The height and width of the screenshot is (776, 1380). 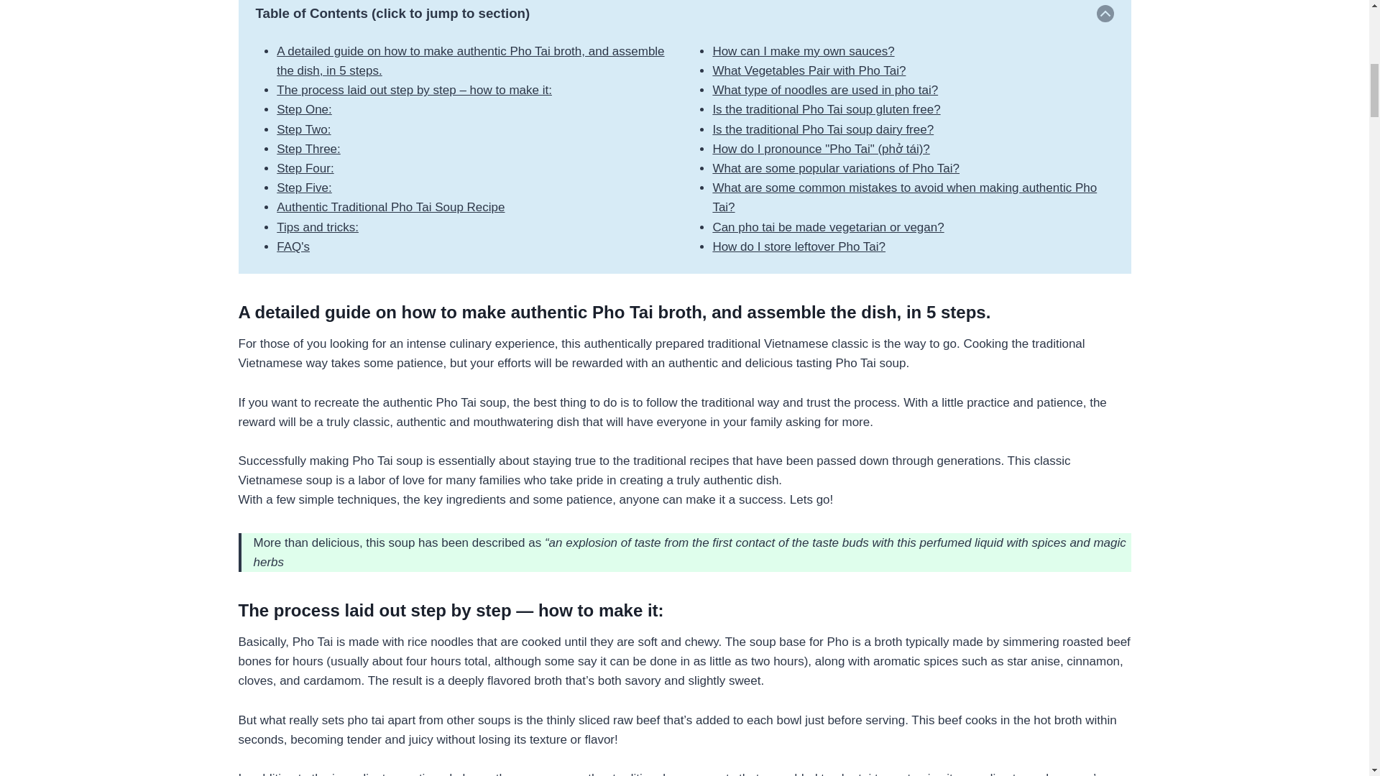 What do you see at coordinates (305, 109) in the screenshot?
I see `Step One:` at bounding box center [305, 109].